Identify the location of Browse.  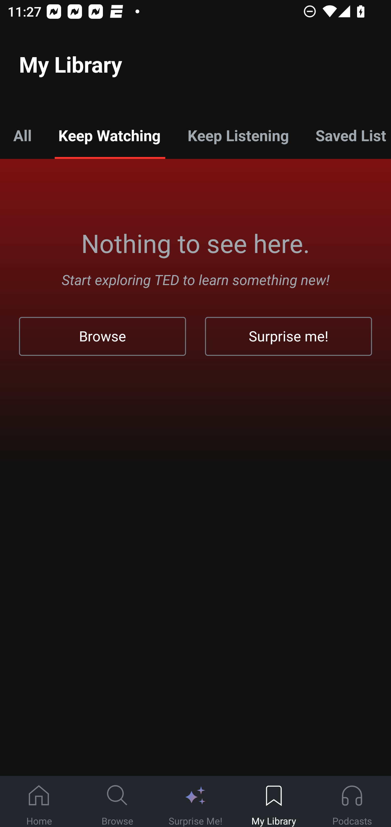
(117, 802).